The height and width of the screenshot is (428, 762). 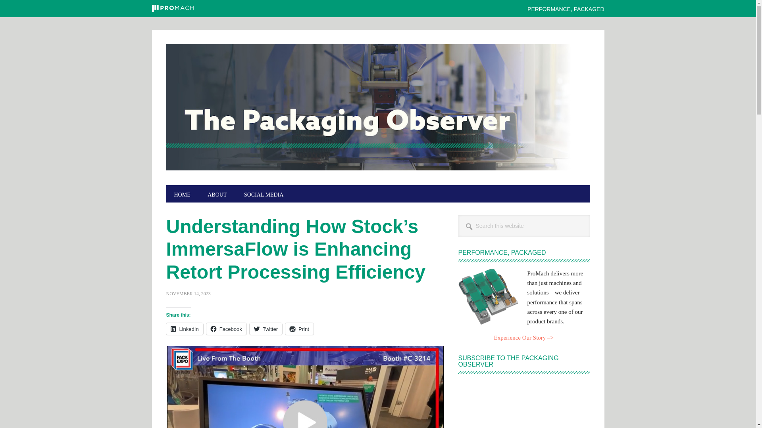 I want to click on SOCIAL MEDIA, so click(x=264, y=193).